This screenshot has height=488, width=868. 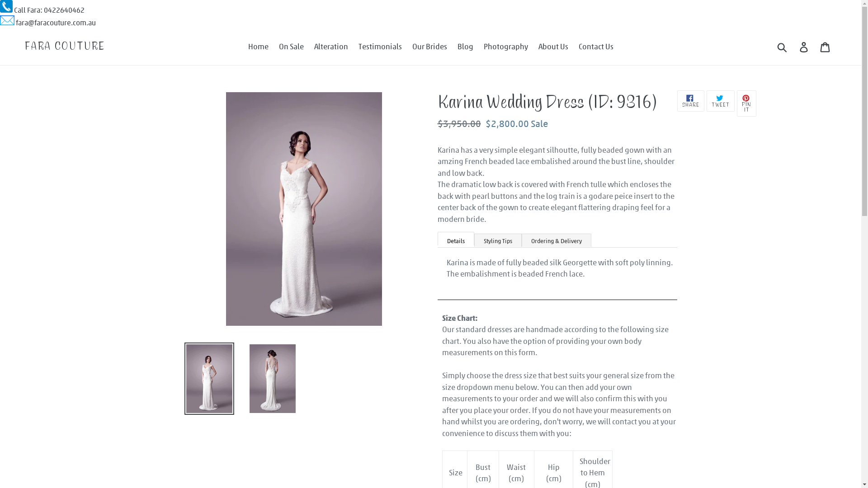 I want to click on Our Brides, so click(x=429, y=47).